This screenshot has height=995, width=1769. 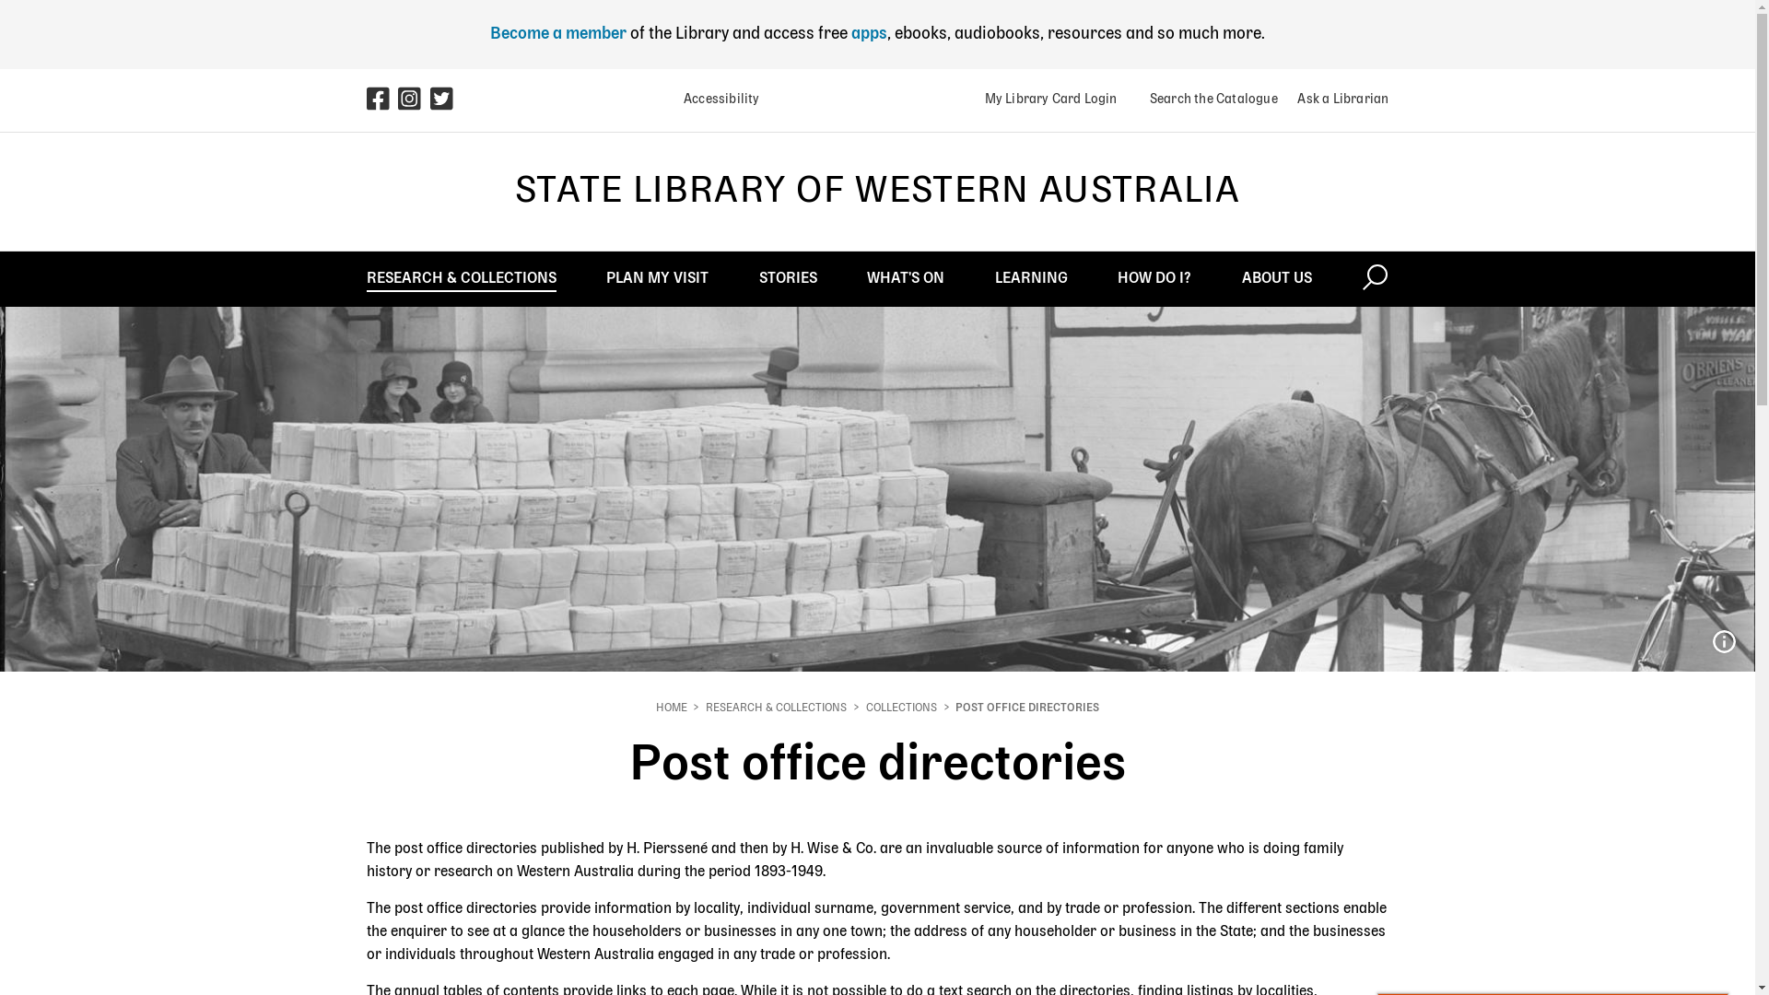 What do you see at coordinates (446, 100) in the screenshot?
I see `Twitter` at bounding box center [446, 100].